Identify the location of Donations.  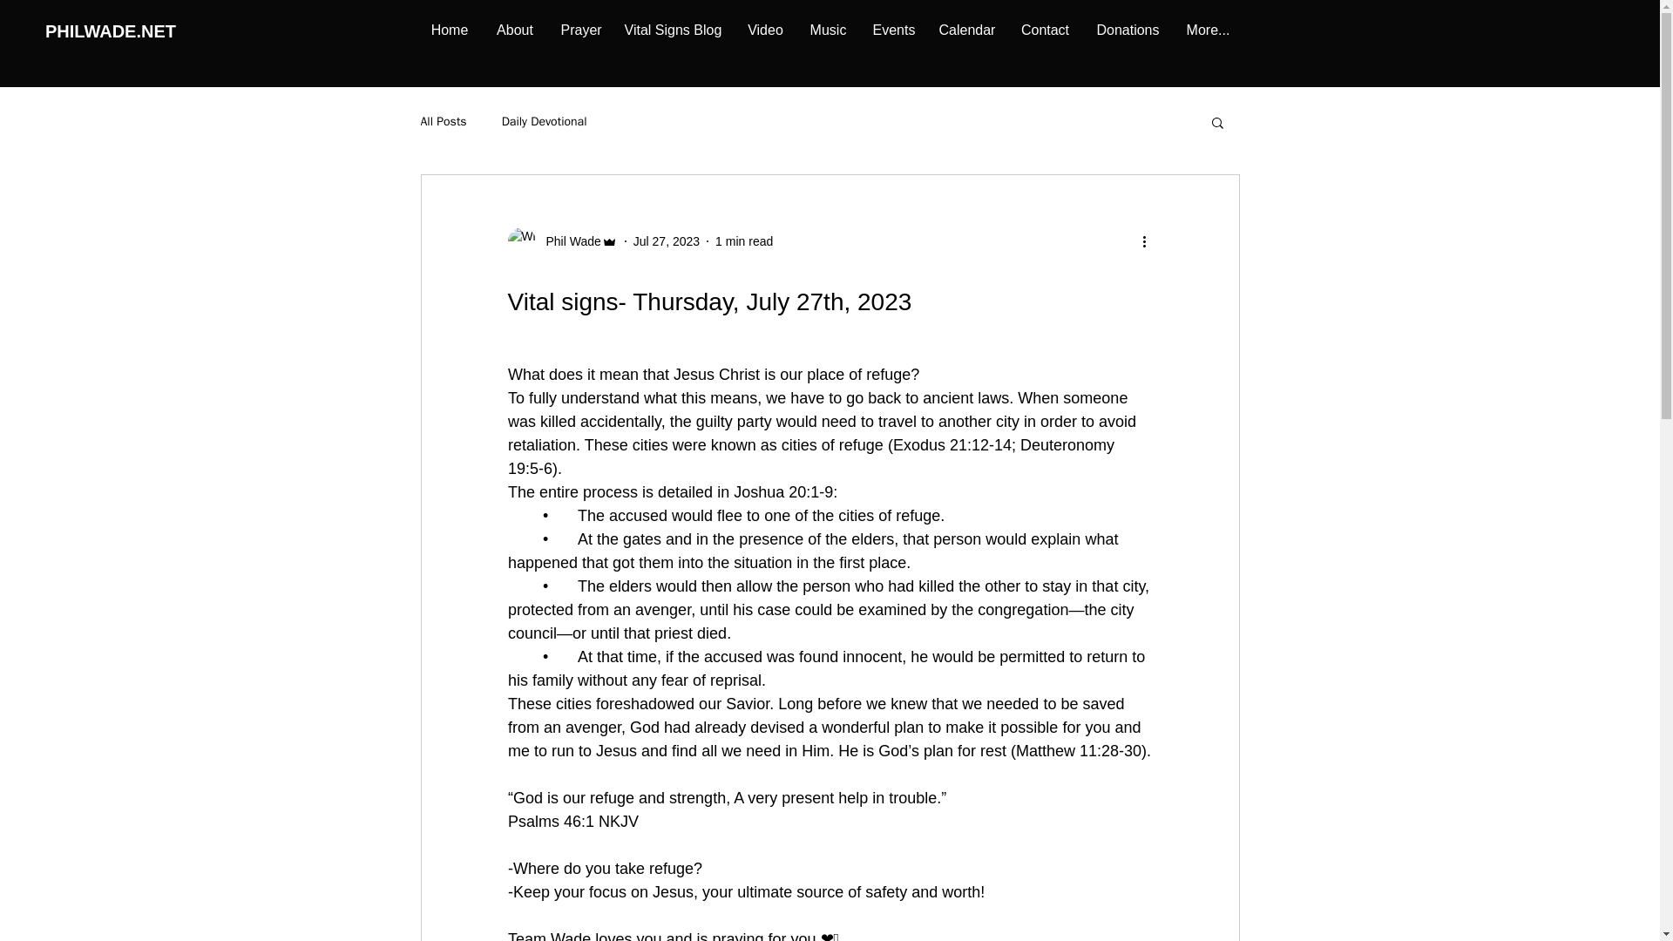
(1128, 30).